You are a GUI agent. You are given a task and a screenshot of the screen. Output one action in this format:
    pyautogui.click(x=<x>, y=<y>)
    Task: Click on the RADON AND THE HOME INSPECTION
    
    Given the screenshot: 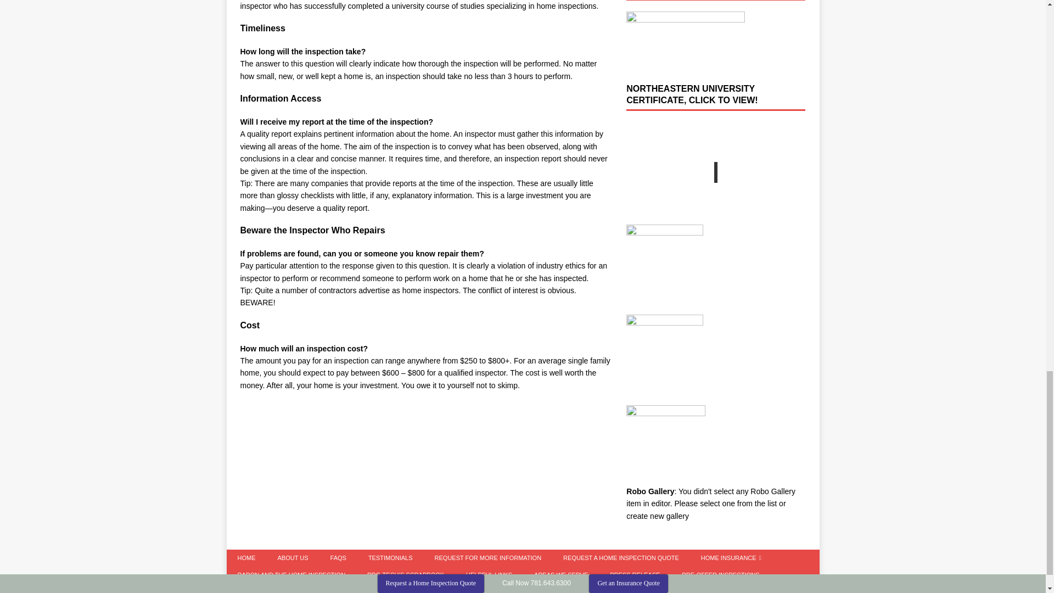 What is the action you would take?
    pyautogui.click(x=291, y=575)
    